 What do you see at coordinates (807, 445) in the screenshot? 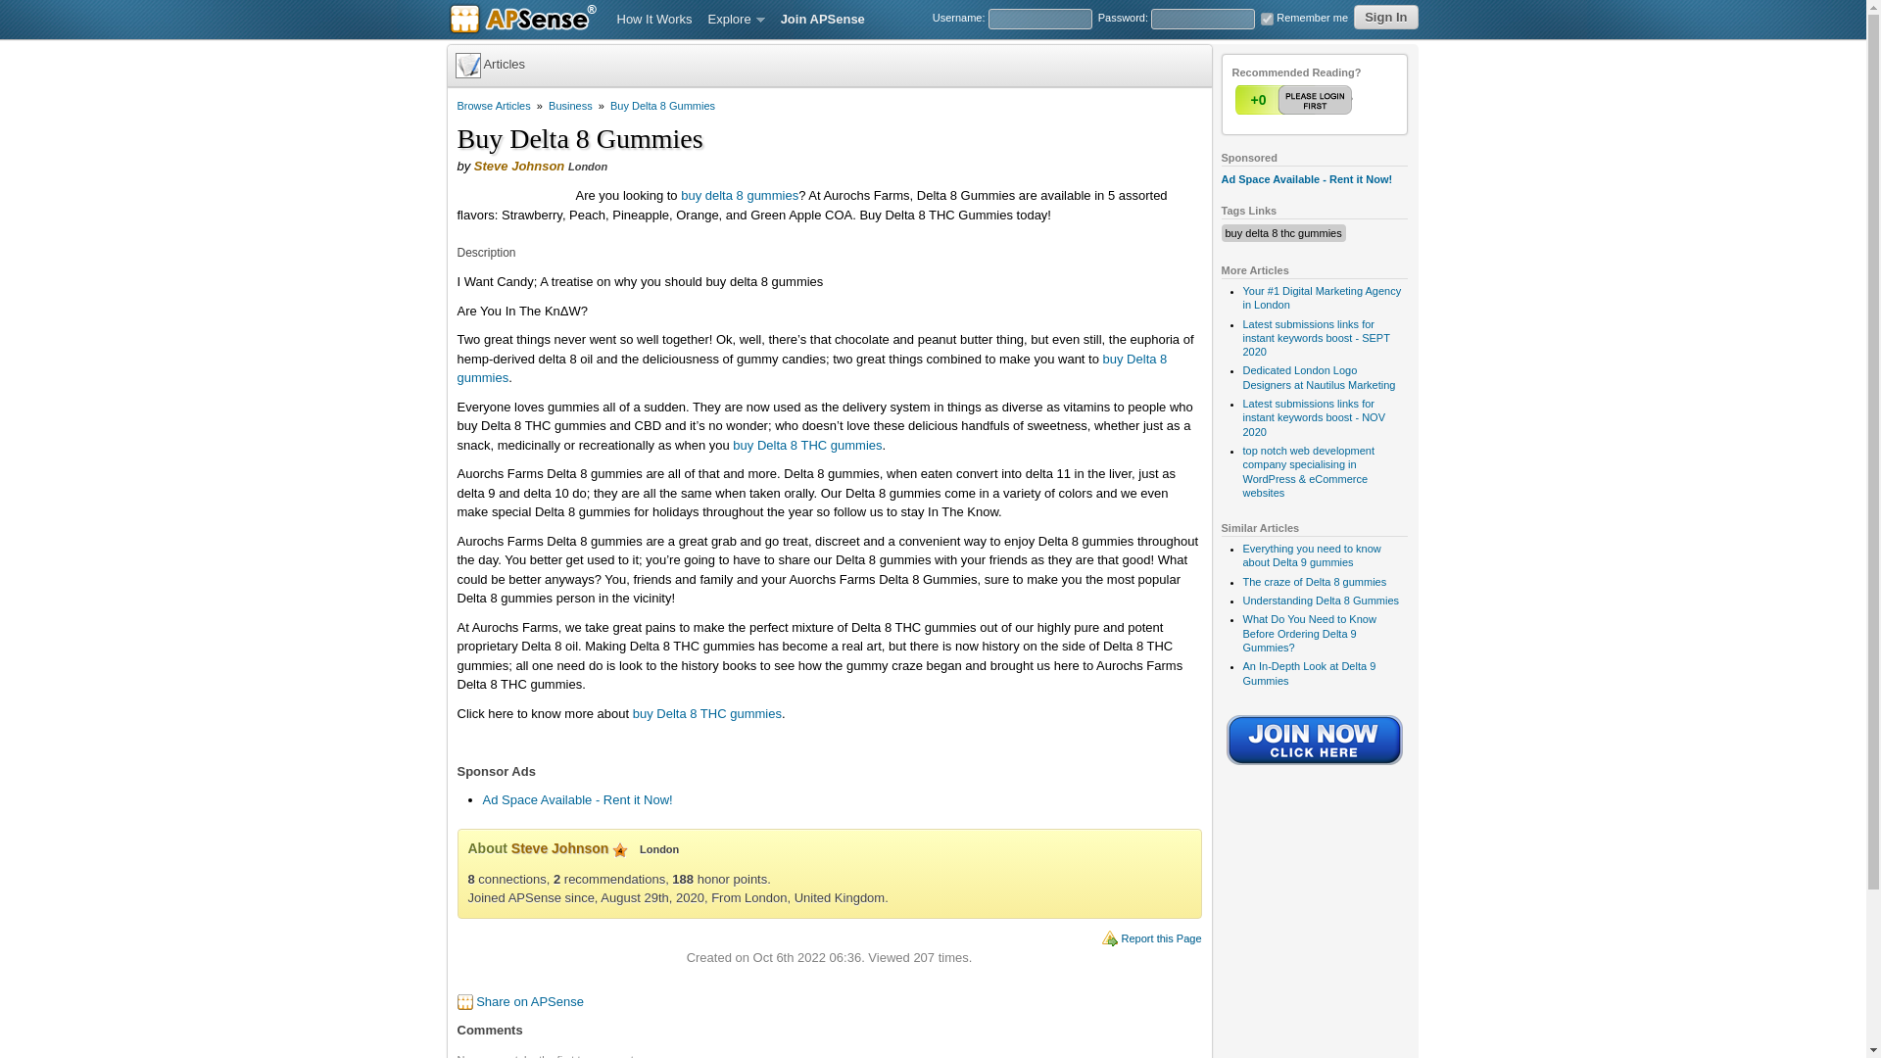
I see `buy Delta 8 THC gummies` at bounding box center [807, 445].